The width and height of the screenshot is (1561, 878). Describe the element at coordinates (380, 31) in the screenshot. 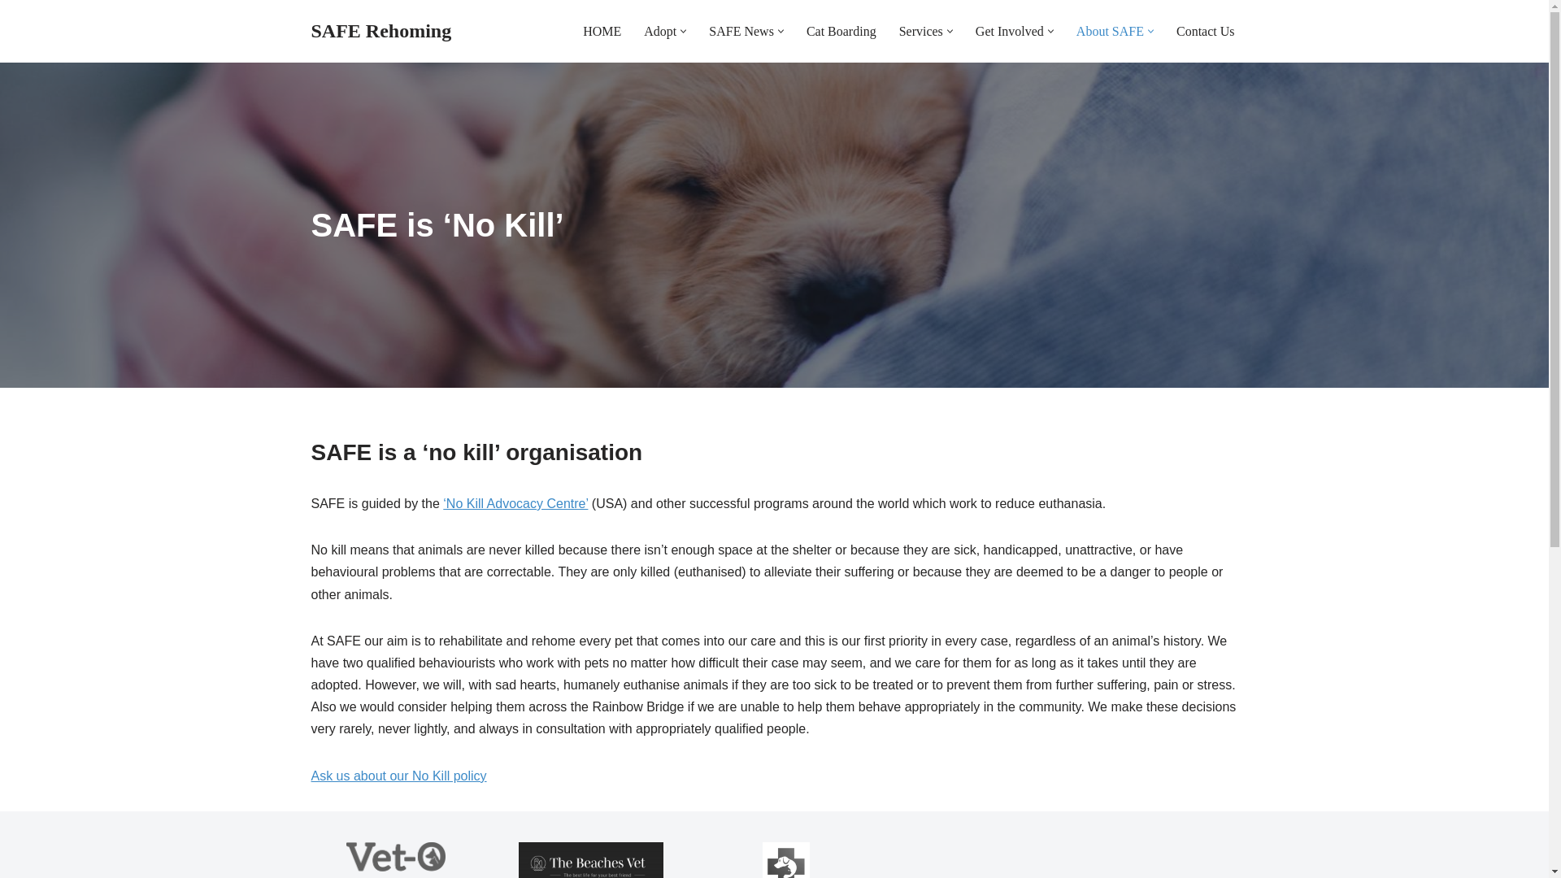

I see `SAFE Rehoming` at that location.